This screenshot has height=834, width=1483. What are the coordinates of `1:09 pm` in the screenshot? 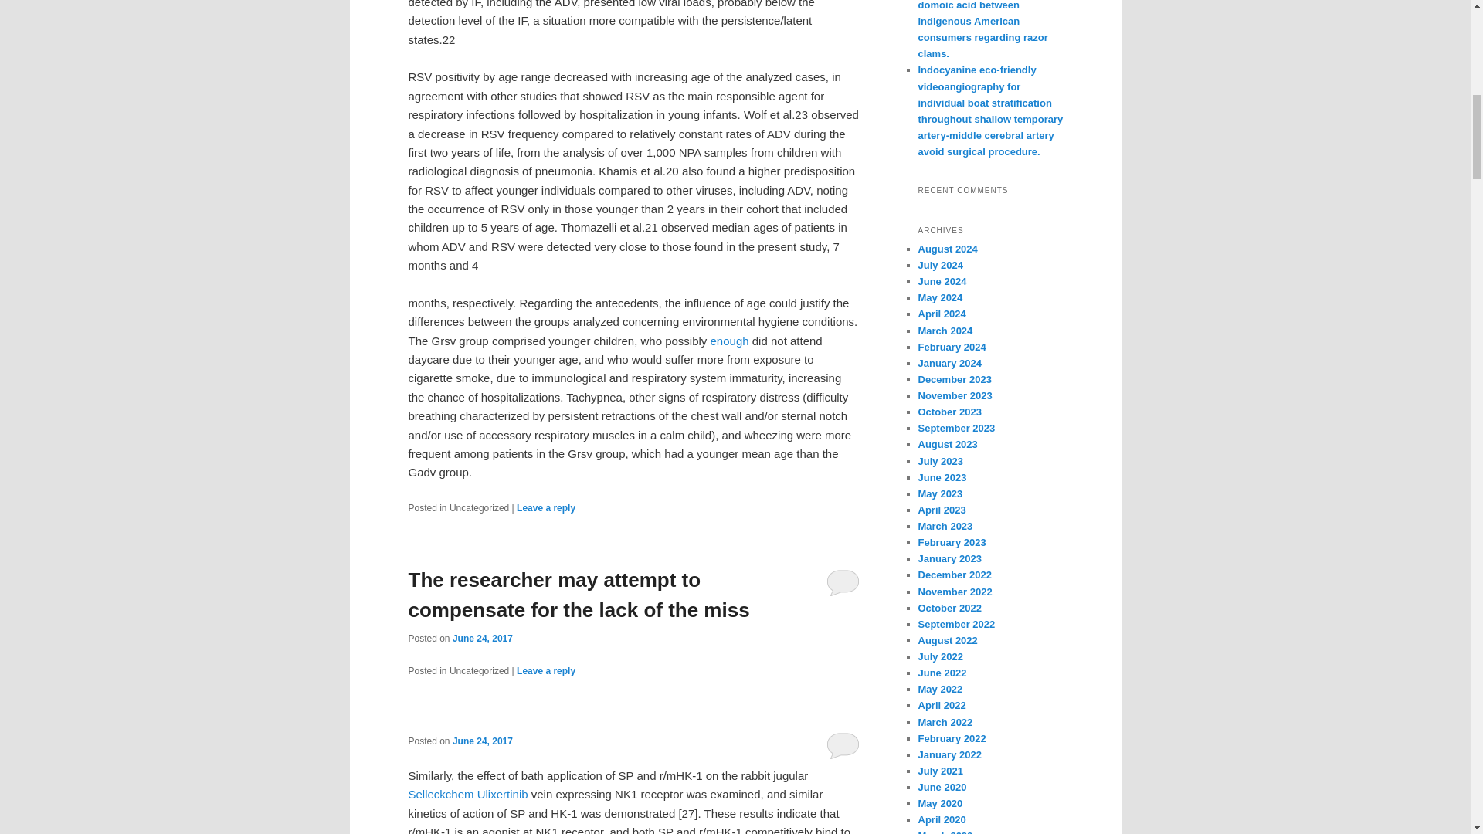 It's located at (482, 638).